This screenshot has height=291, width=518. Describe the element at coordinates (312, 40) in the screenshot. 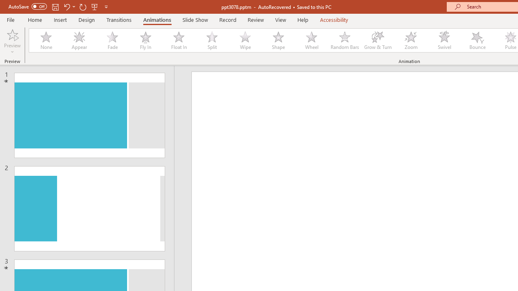

I see `Wheel` at that location.